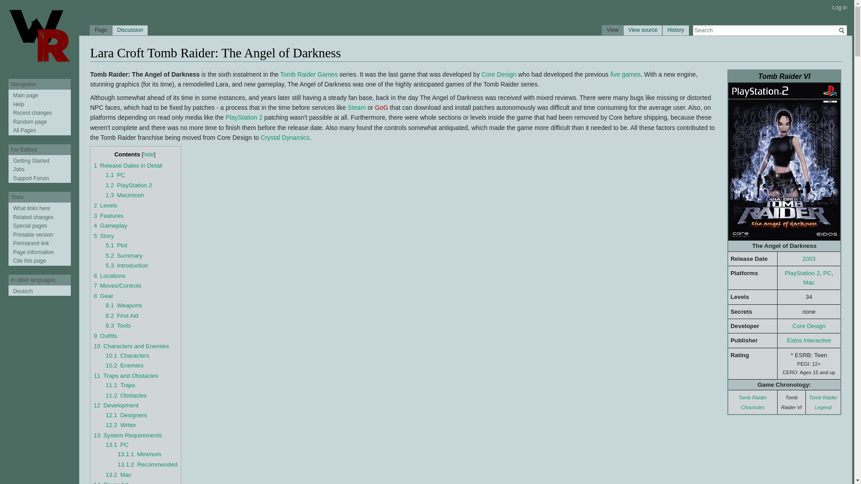  I want to click on Tomb Raider Legend, so click(823, 402).